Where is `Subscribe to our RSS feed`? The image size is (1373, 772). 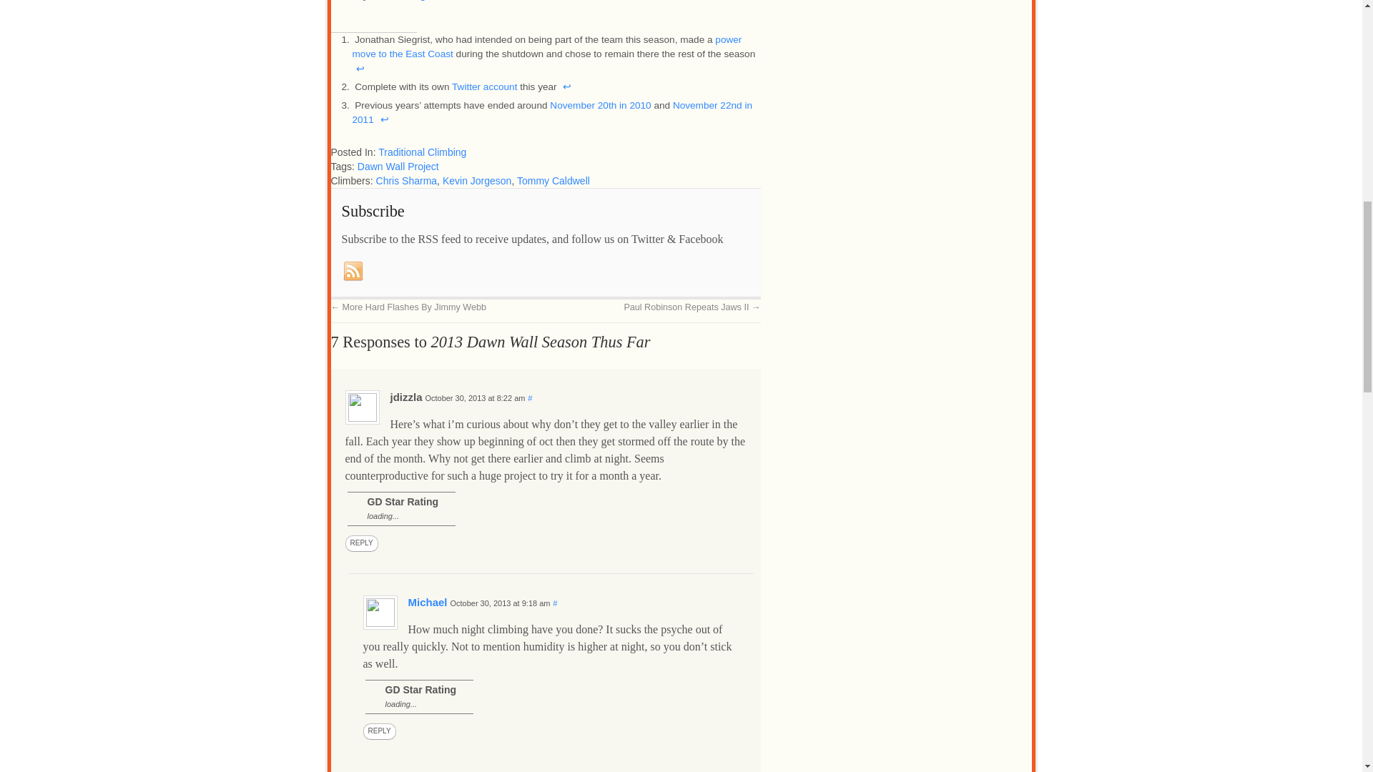 Subscribe to our RSS feed is located at coordinates (353, 270).